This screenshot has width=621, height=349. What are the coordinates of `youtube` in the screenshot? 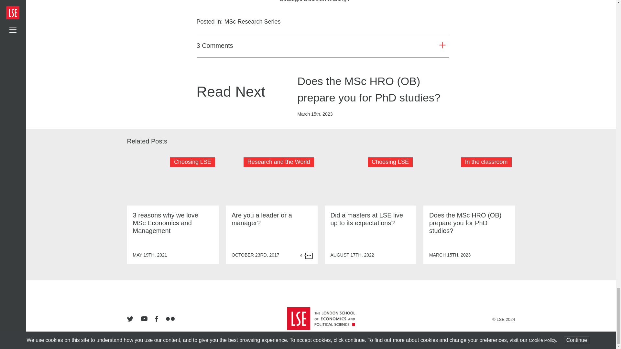 It's located at (144, 319).